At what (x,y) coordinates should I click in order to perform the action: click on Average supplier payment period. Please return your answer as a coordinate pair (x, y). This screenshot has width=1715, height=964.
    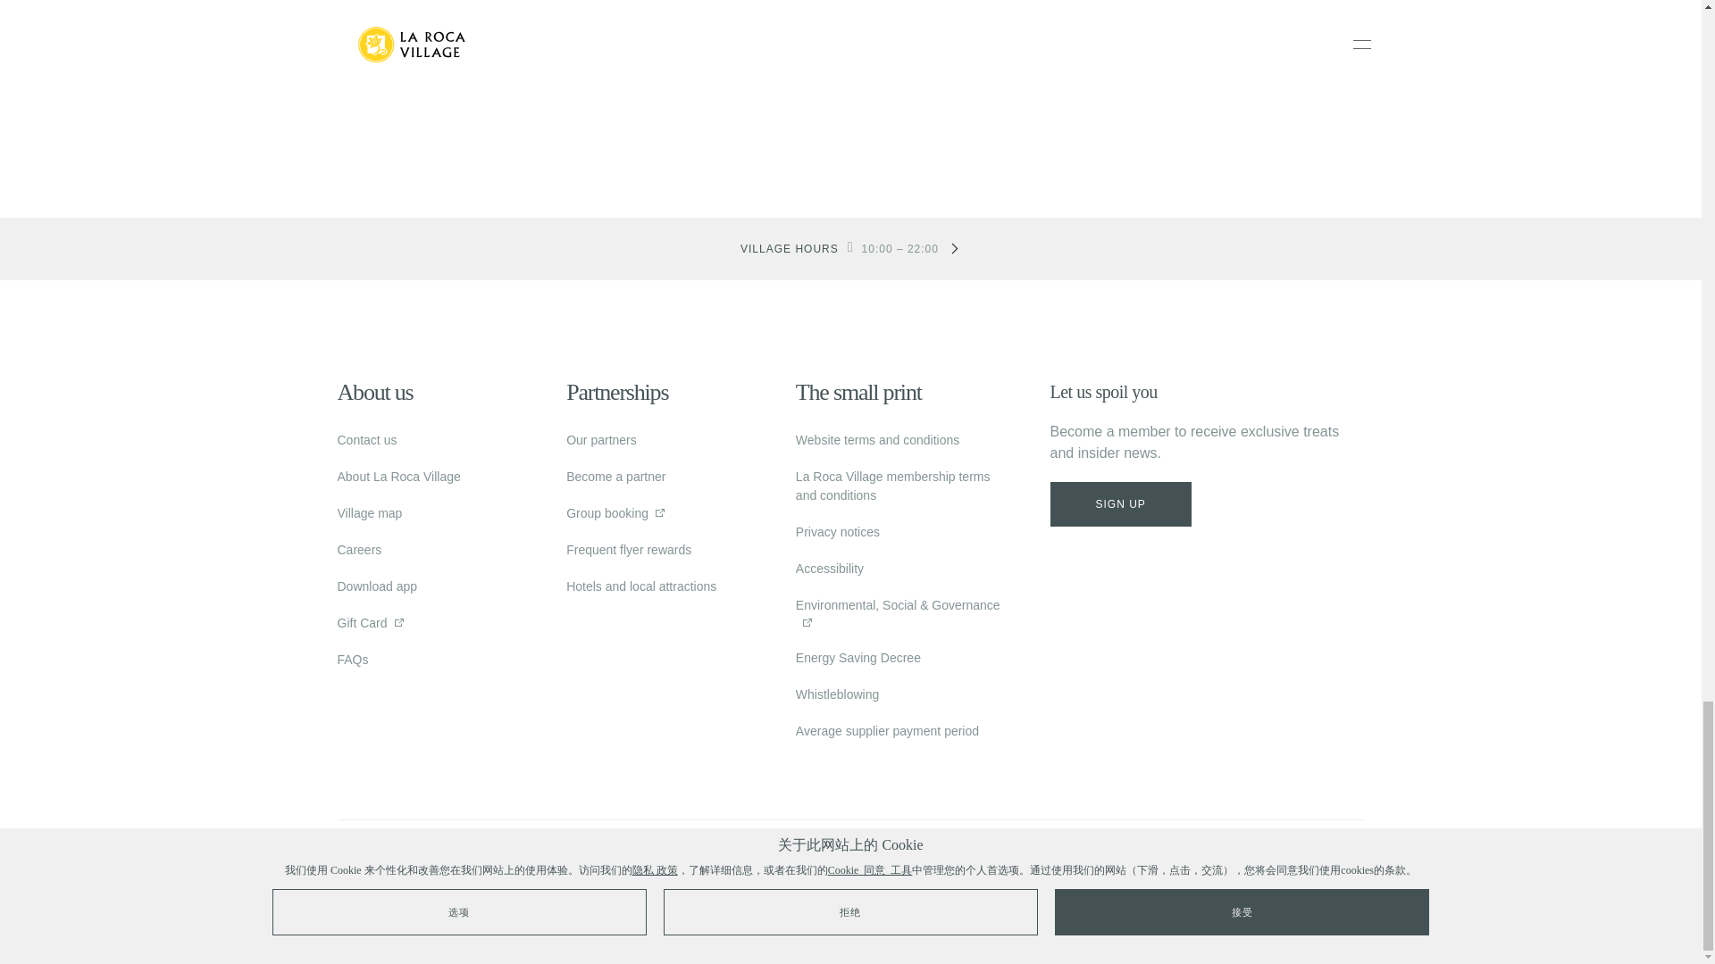
    Looking at the image, I should click on (887, 731).